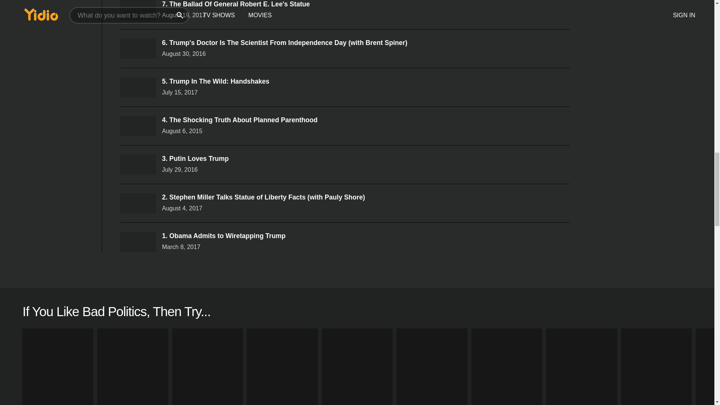 The width and height of the screenshot is (720, 405). Describe the element at coordinates (282, 367) in the screenshot. I see `Rick And Morty` at that location.